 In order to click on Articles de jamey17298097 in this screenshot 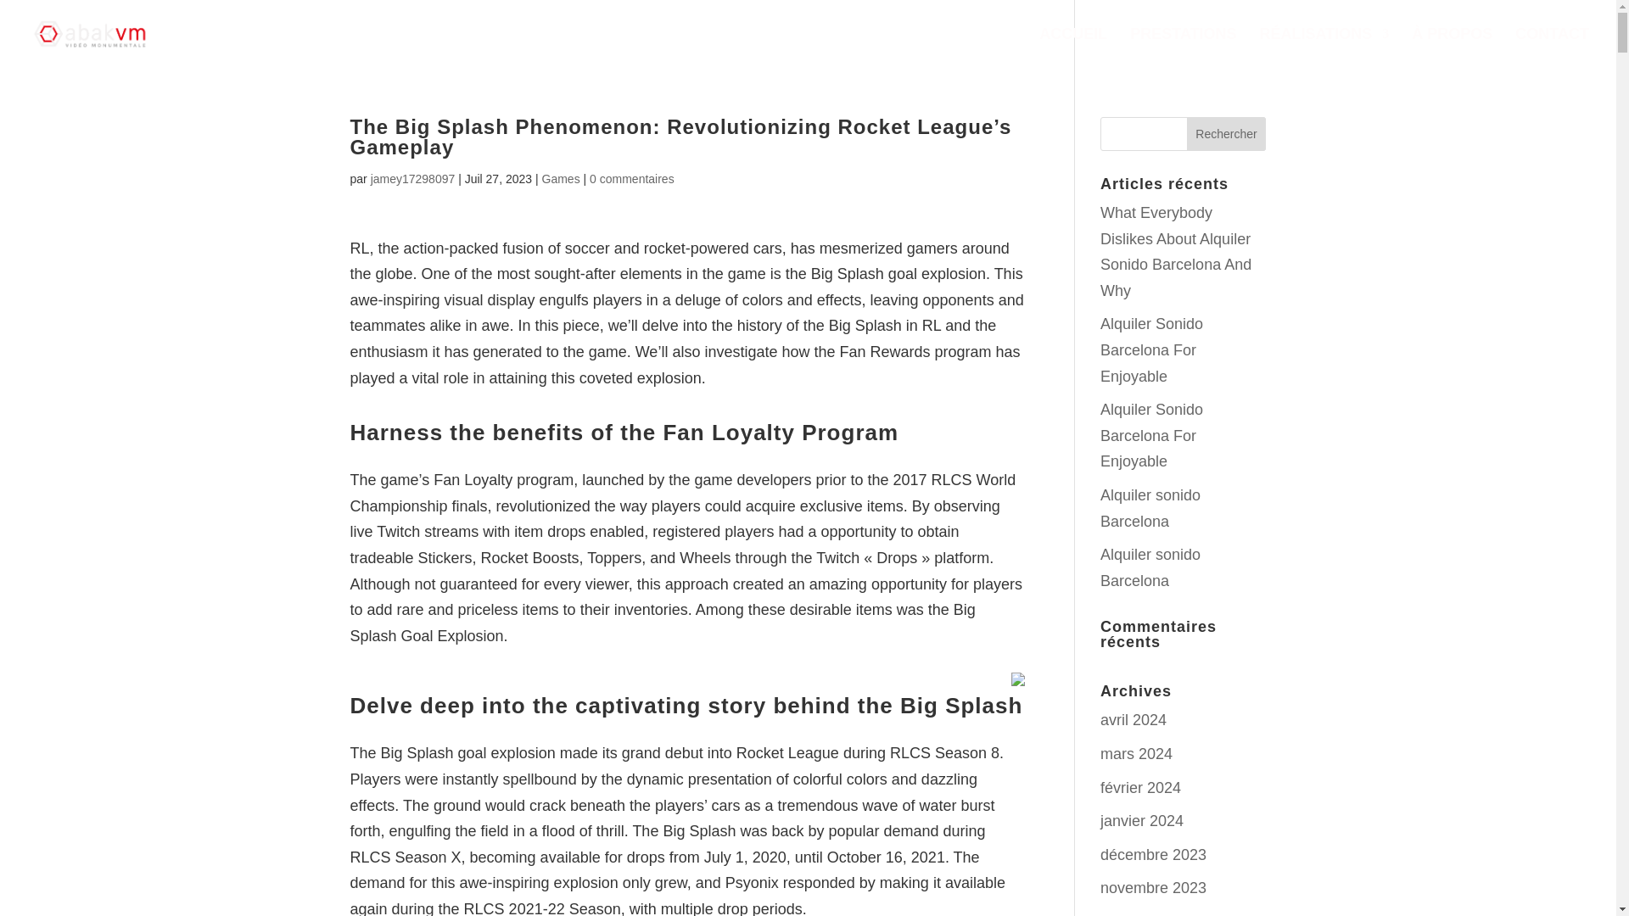, I will do `click(413, 179)`.